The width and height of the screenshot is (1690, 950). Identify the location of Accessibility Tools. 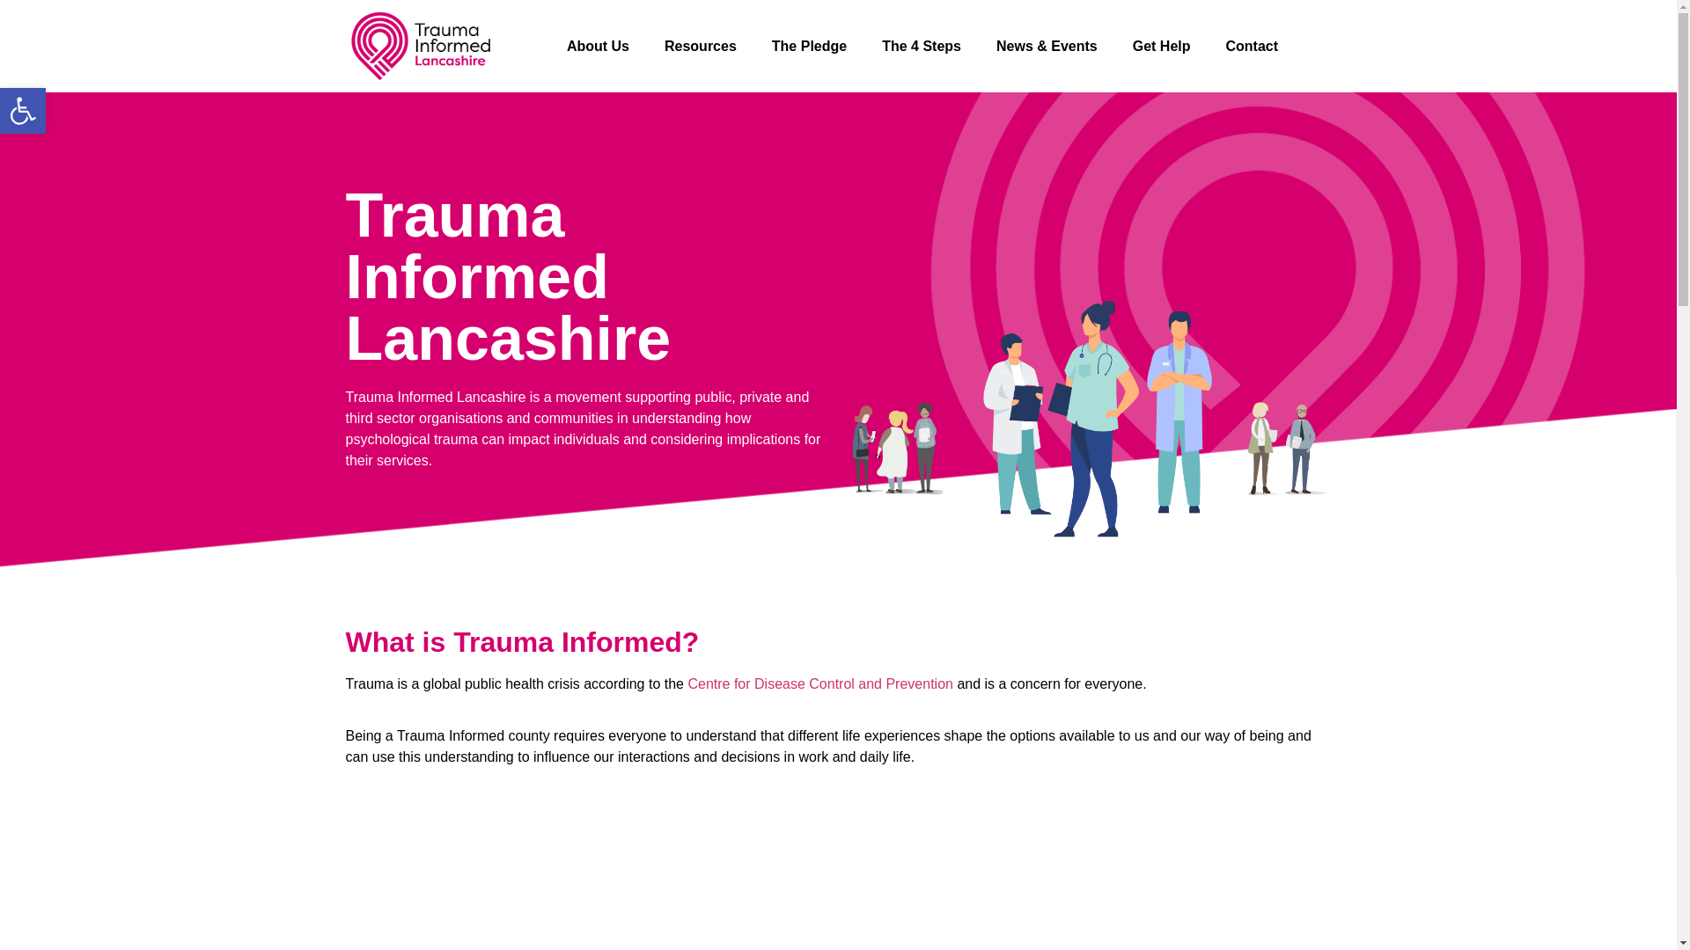
(23, 111).